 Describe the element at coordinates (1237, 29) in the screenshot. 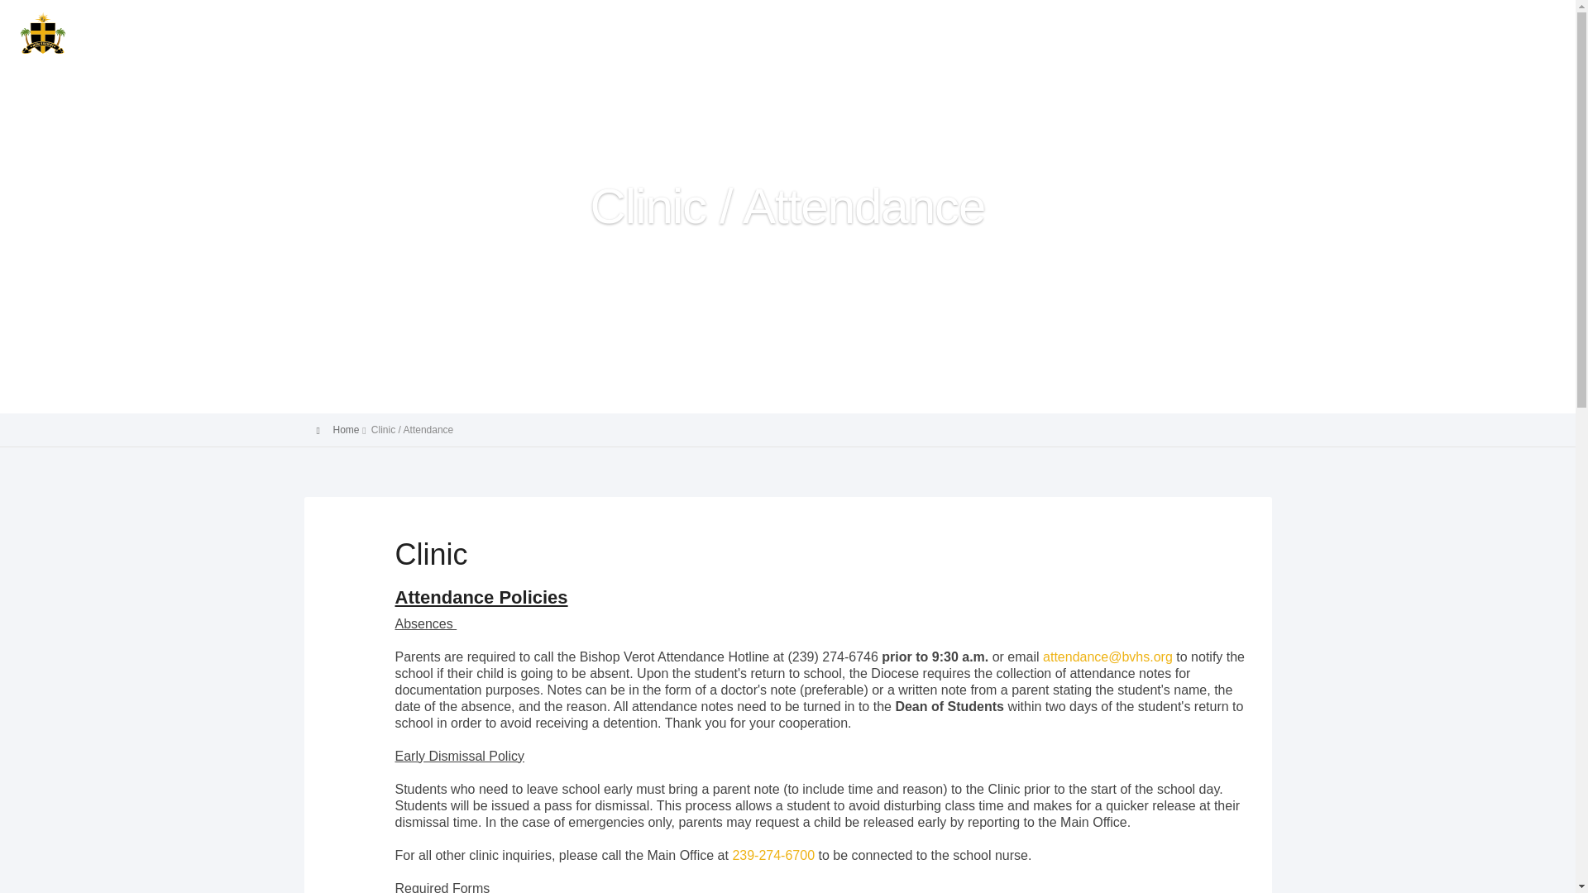

I see `STUDENT LIFE` at that location.